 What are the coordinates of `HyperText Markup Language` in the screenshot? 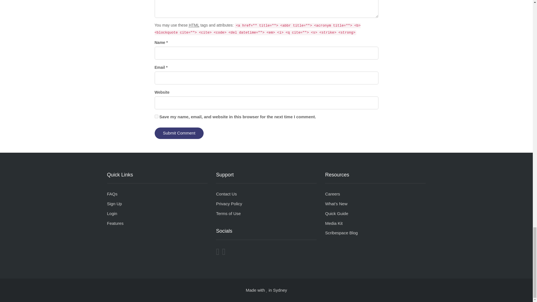 It's located at (194, 25).